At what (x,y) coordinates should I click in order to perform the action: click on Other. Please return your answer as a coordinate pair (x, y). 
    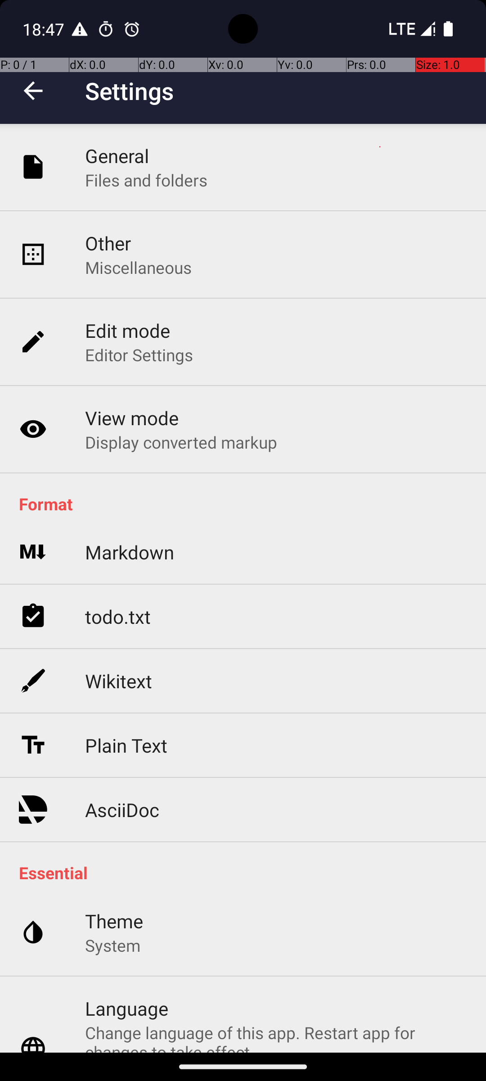
    Looking at the image, I should click on (108, 243).